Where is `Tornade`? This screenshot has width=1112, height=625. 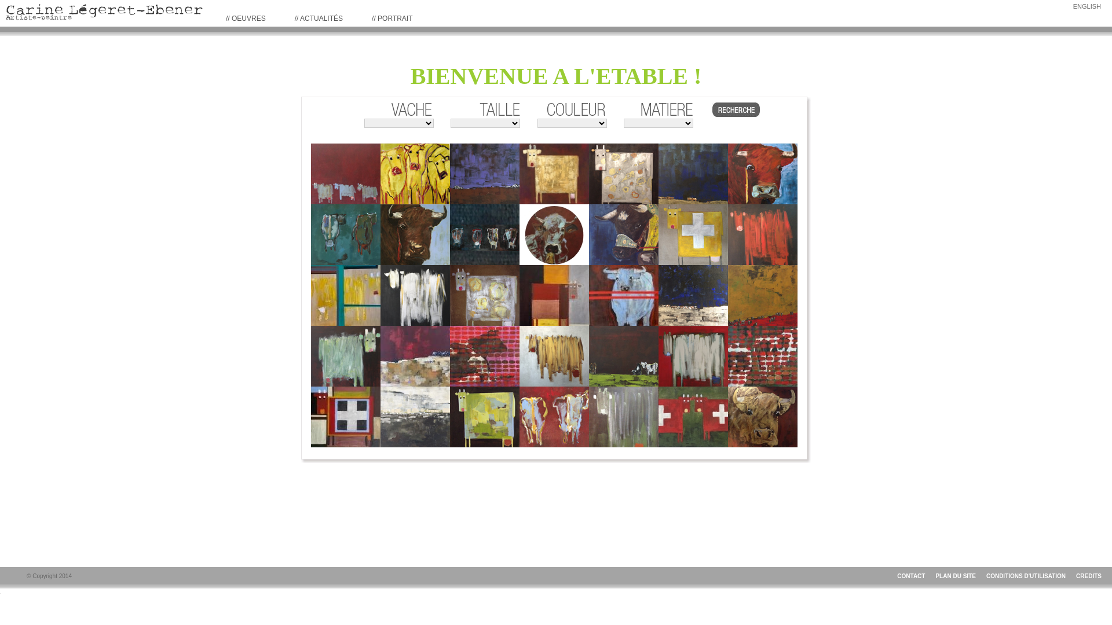 Tornade is located at coordinates (415, 356).